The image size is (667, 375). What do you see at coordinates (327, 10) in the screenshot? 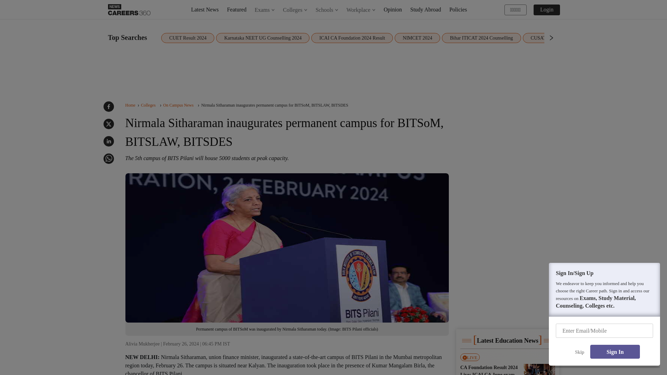
I see `Schools` at bounding box center [327, 10].